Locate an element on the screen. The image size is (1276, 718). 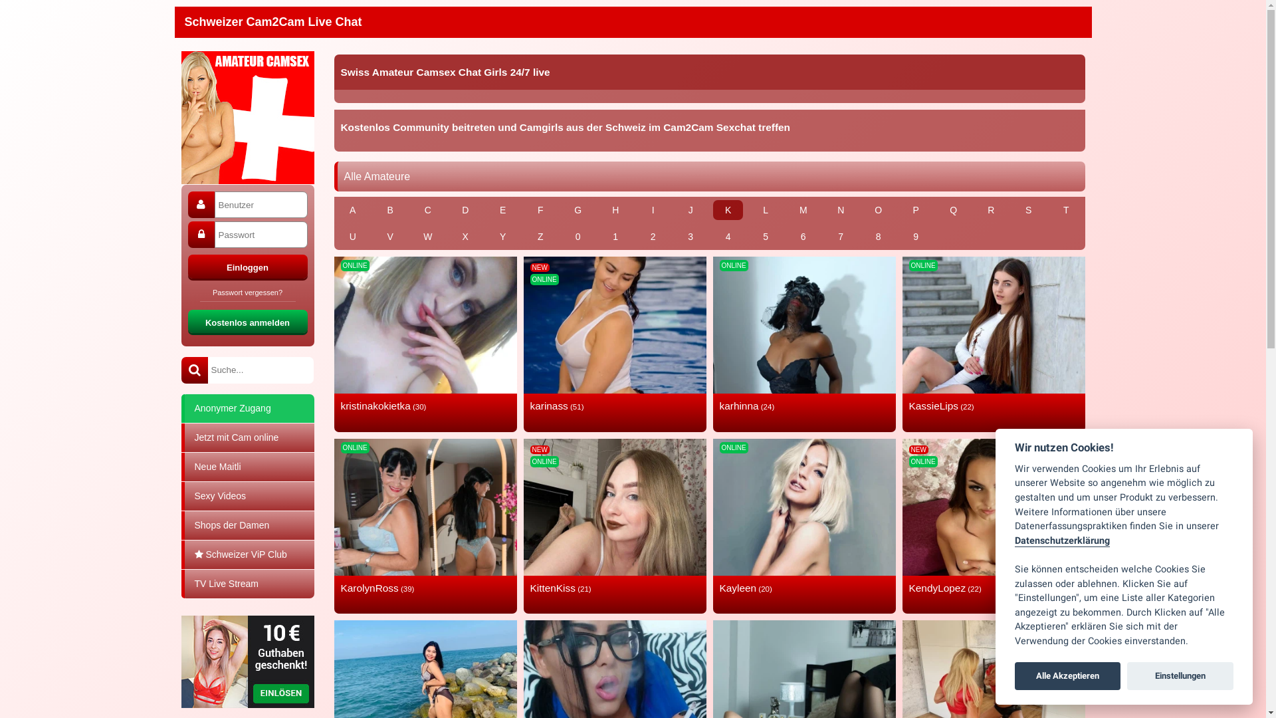
U is located at coordinates (352, 237).